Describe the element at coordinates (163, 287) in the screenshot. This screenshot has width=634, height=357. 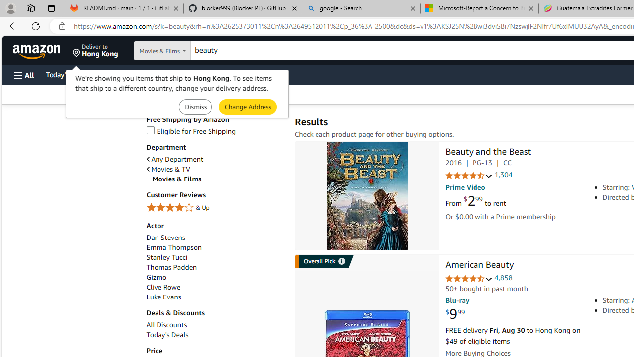
I see `Clive Rowe` at that location.